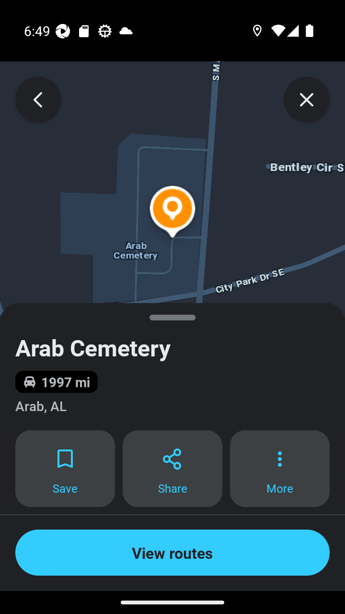 This screenshot has height=614, width=345. Describe the element at coordinates (65, 469) in the screenshot. I see `Save` at that location.